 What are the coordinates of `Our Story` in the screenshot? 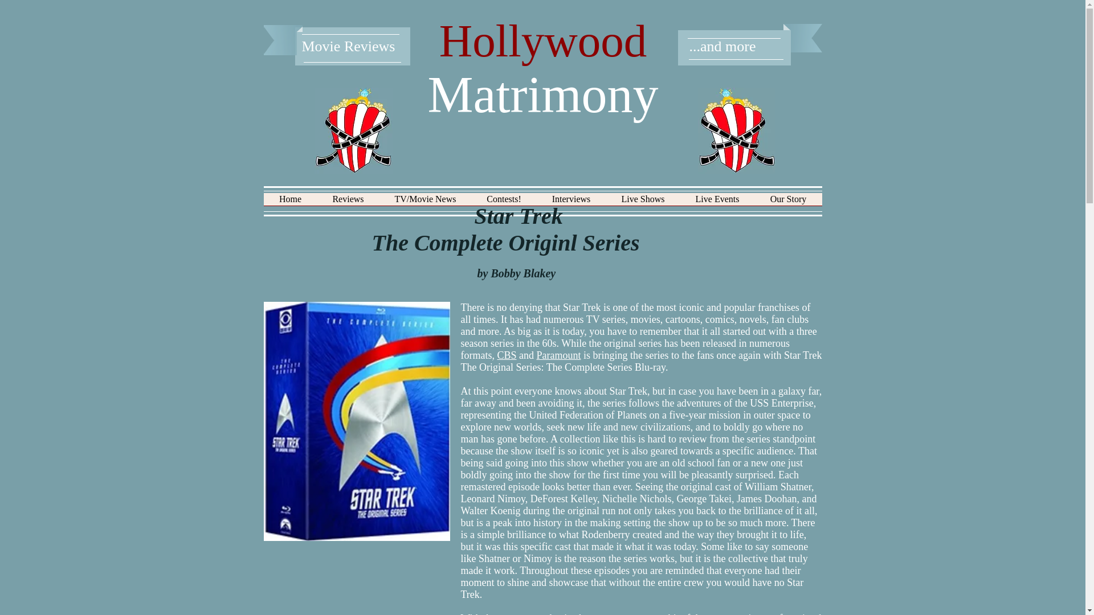 It's located at (787, 203).